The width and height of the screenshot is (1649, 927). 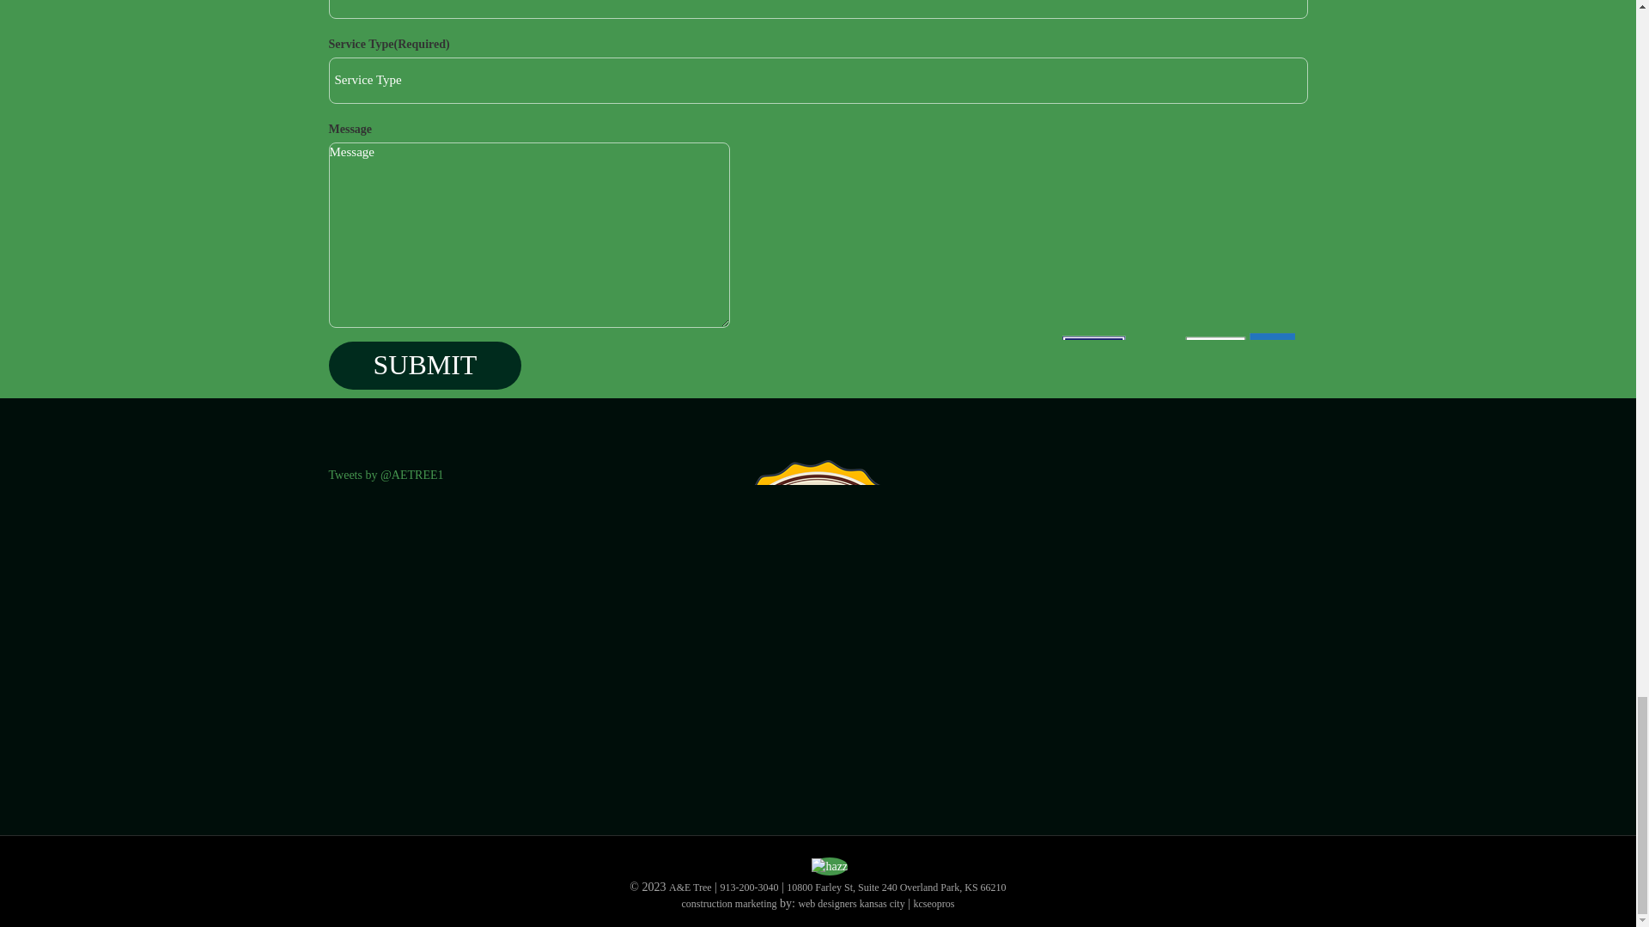 What do you see at coordinates (729, 903) in the screenshot?
I see `construction marketing` at bounding box center [729, 903].